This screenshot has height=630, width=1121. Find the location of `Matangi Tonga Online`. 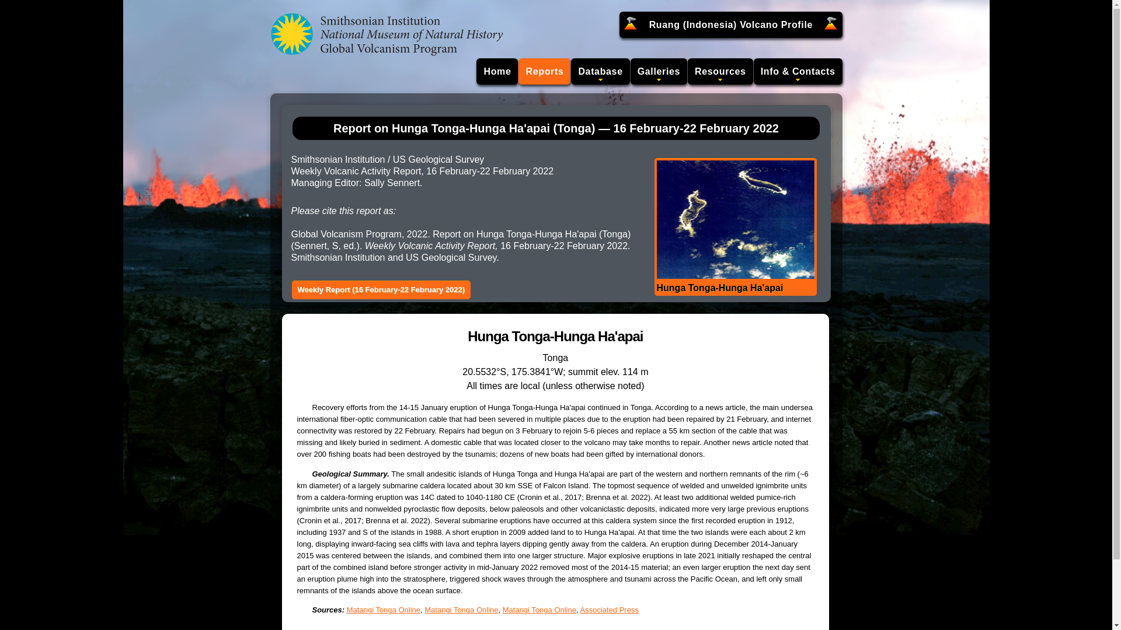

Matangi Tonga Online is located at coordinates (461, 610).